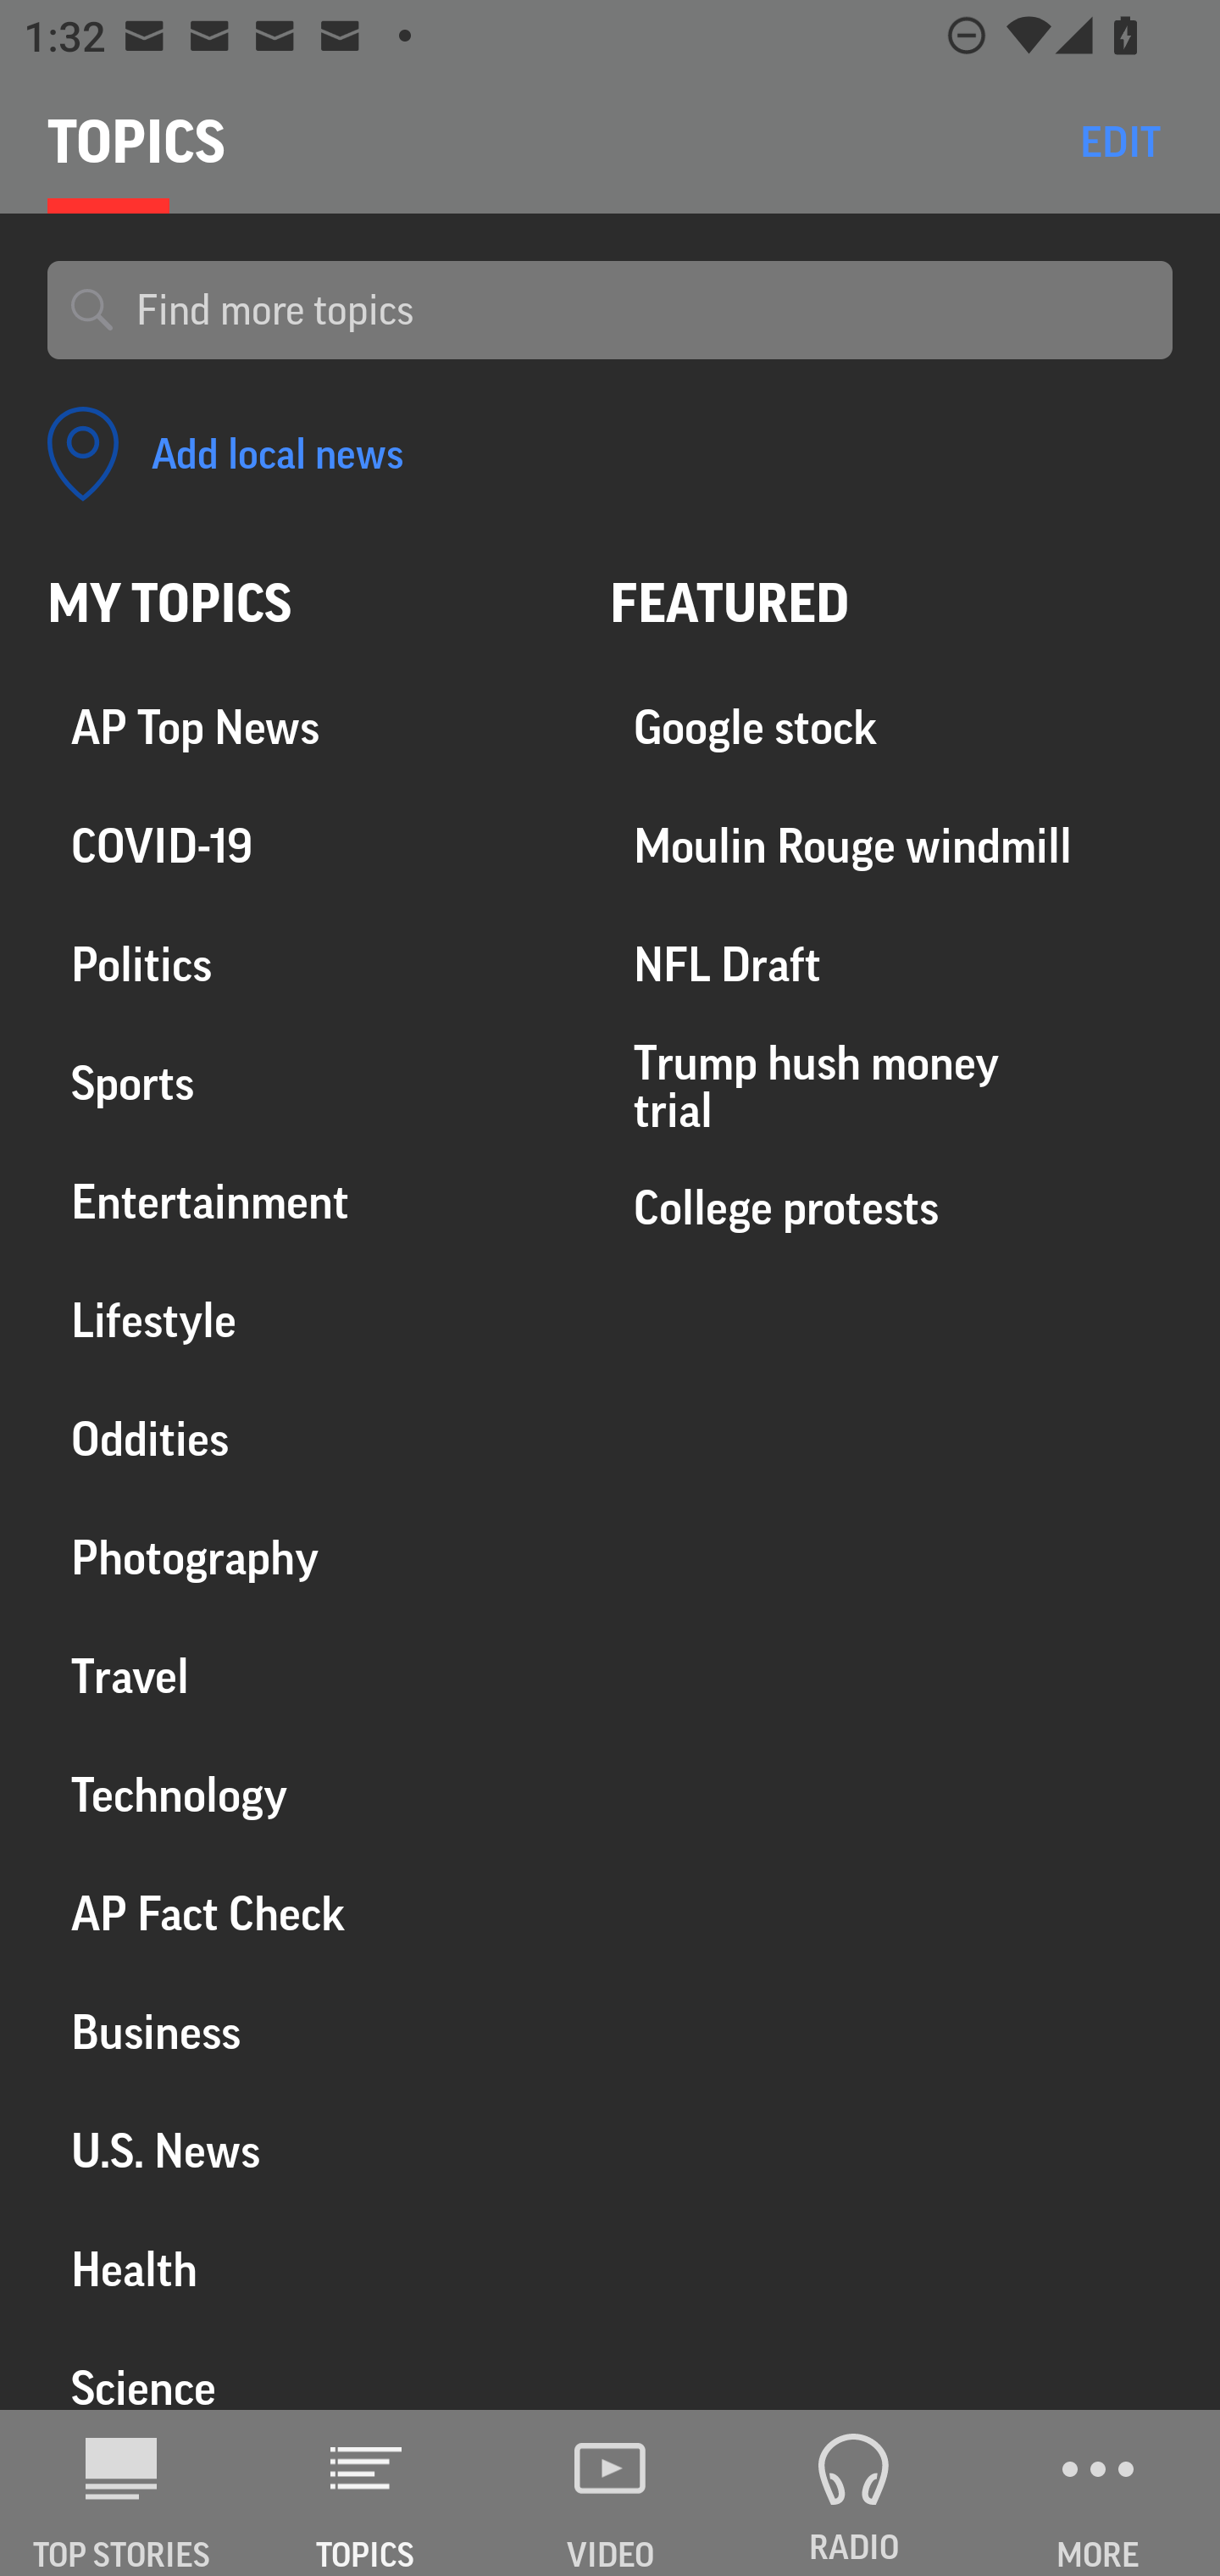  What do you see at coordinates (891, 729) in the screenshot?
I see `Google stock` at bounding box center [891, 729].